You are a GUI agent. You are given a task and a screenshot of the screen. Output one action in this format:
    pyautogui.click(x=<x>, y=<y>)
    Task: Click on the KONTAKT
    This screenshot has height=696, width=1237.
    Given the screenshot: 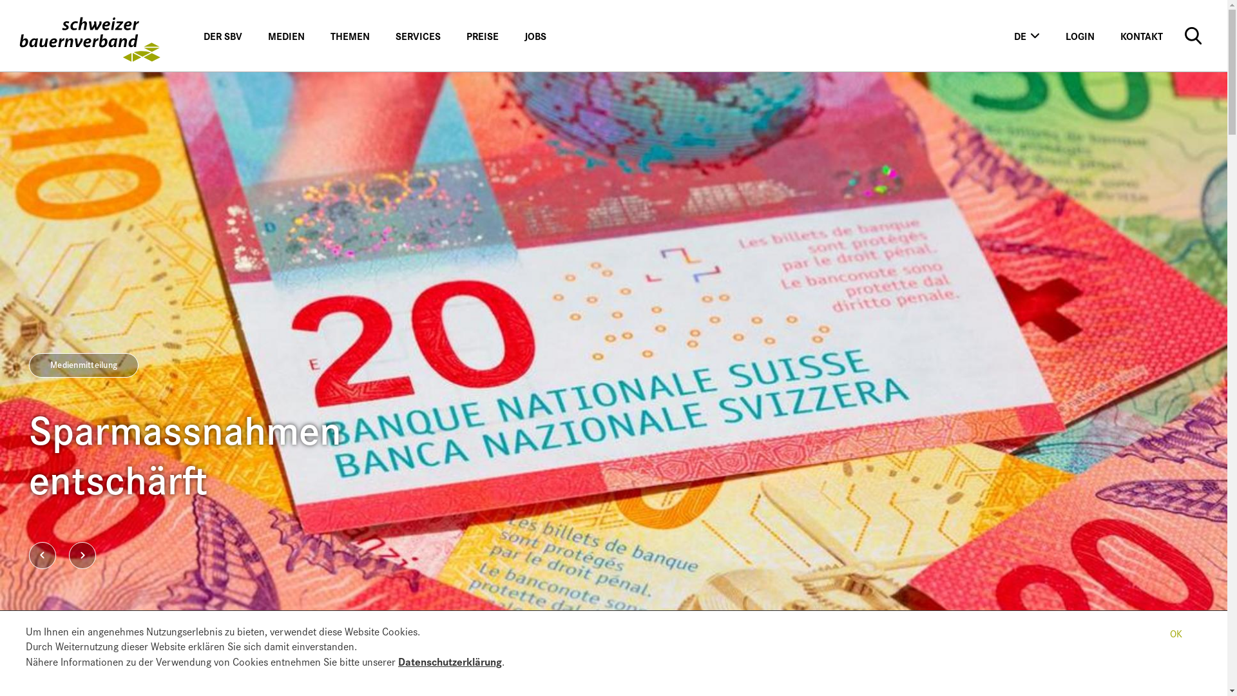 What is the action you would take?
    pyautogui.click(x=1142, y=35)
    